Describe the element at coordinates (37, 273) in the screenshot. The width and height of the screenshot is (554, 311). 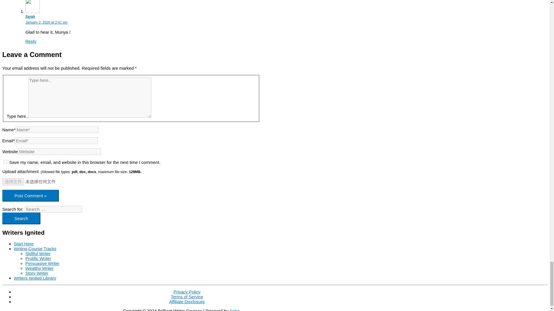
I see `Story Writer` at that location.